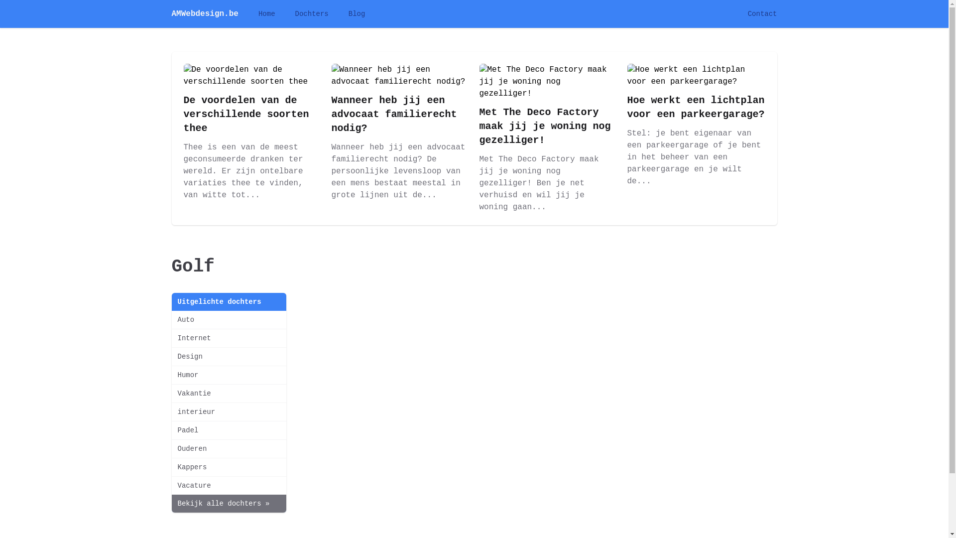 This screenshot has height=538, width=956. What do you see at coordinates (229, 430) in the screenshot?
I see `Padel` at bounding box center [229, 430].